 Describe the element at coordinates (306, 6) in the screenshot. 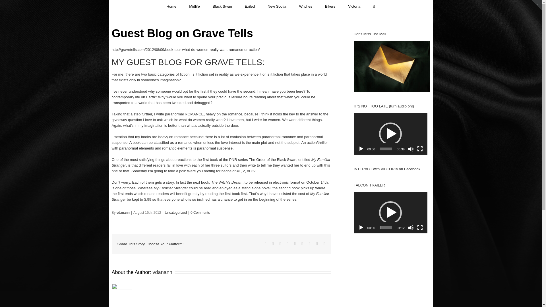

I see `Witches` at that location.